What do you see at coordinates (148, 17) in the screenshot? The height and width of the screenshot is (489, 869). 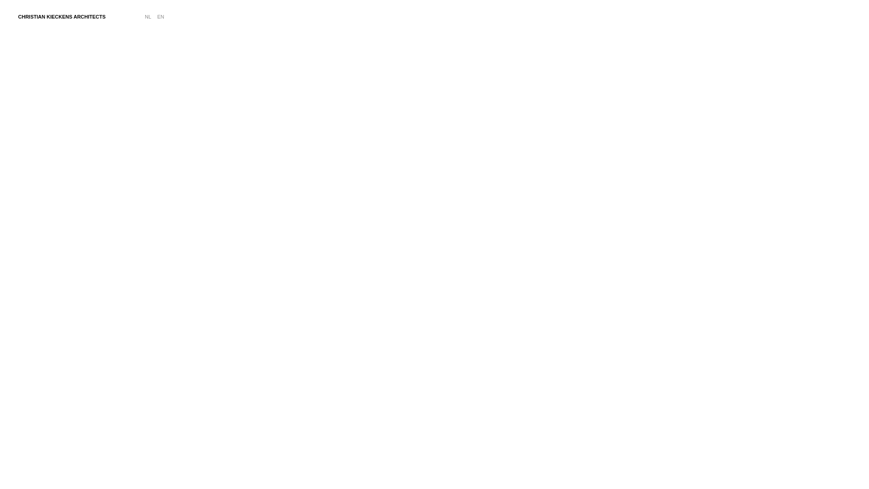 I see `NL` at bounding box center [148, 17].